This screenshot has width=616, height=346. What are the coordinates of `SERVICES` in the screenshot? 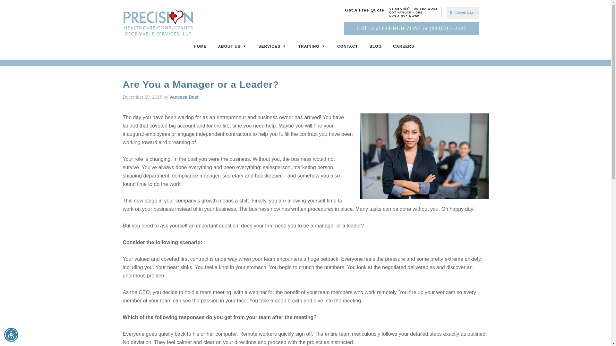 It's located at (274, 48).